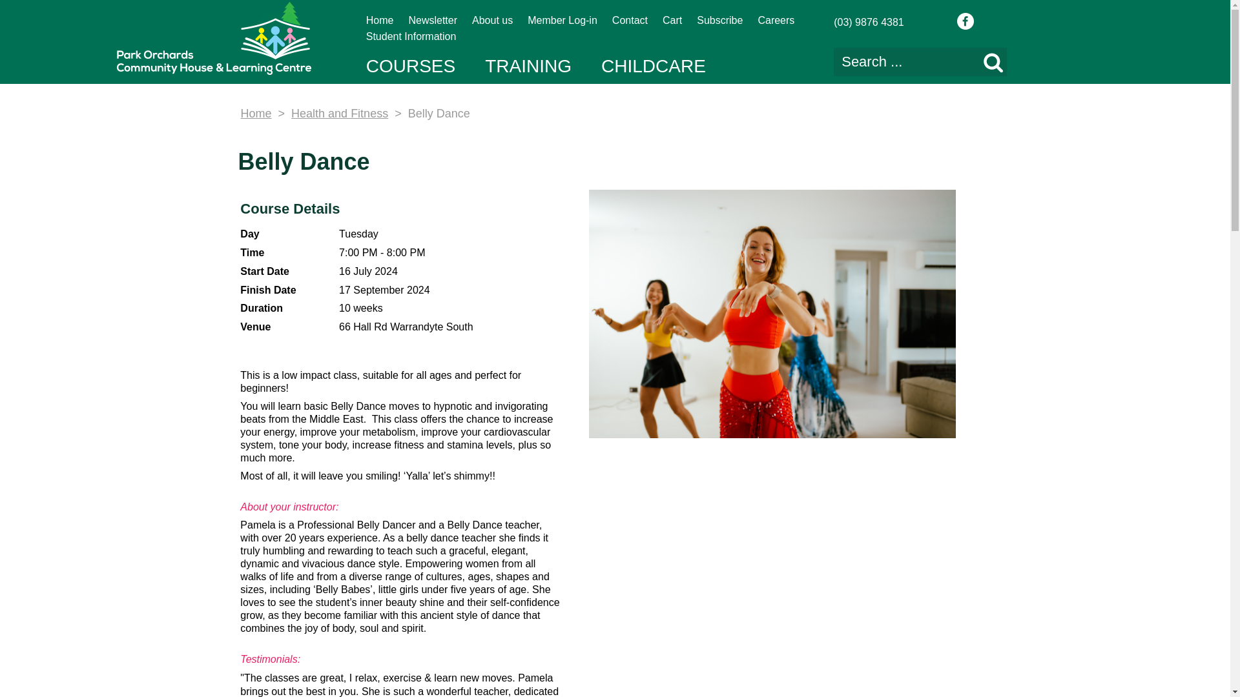 The width and height of the screenshot is (1240, 697). What do you see at coordinates (563, 19) in the screenshot?
I see `Member Log-in` at bounding box center [563, 19].